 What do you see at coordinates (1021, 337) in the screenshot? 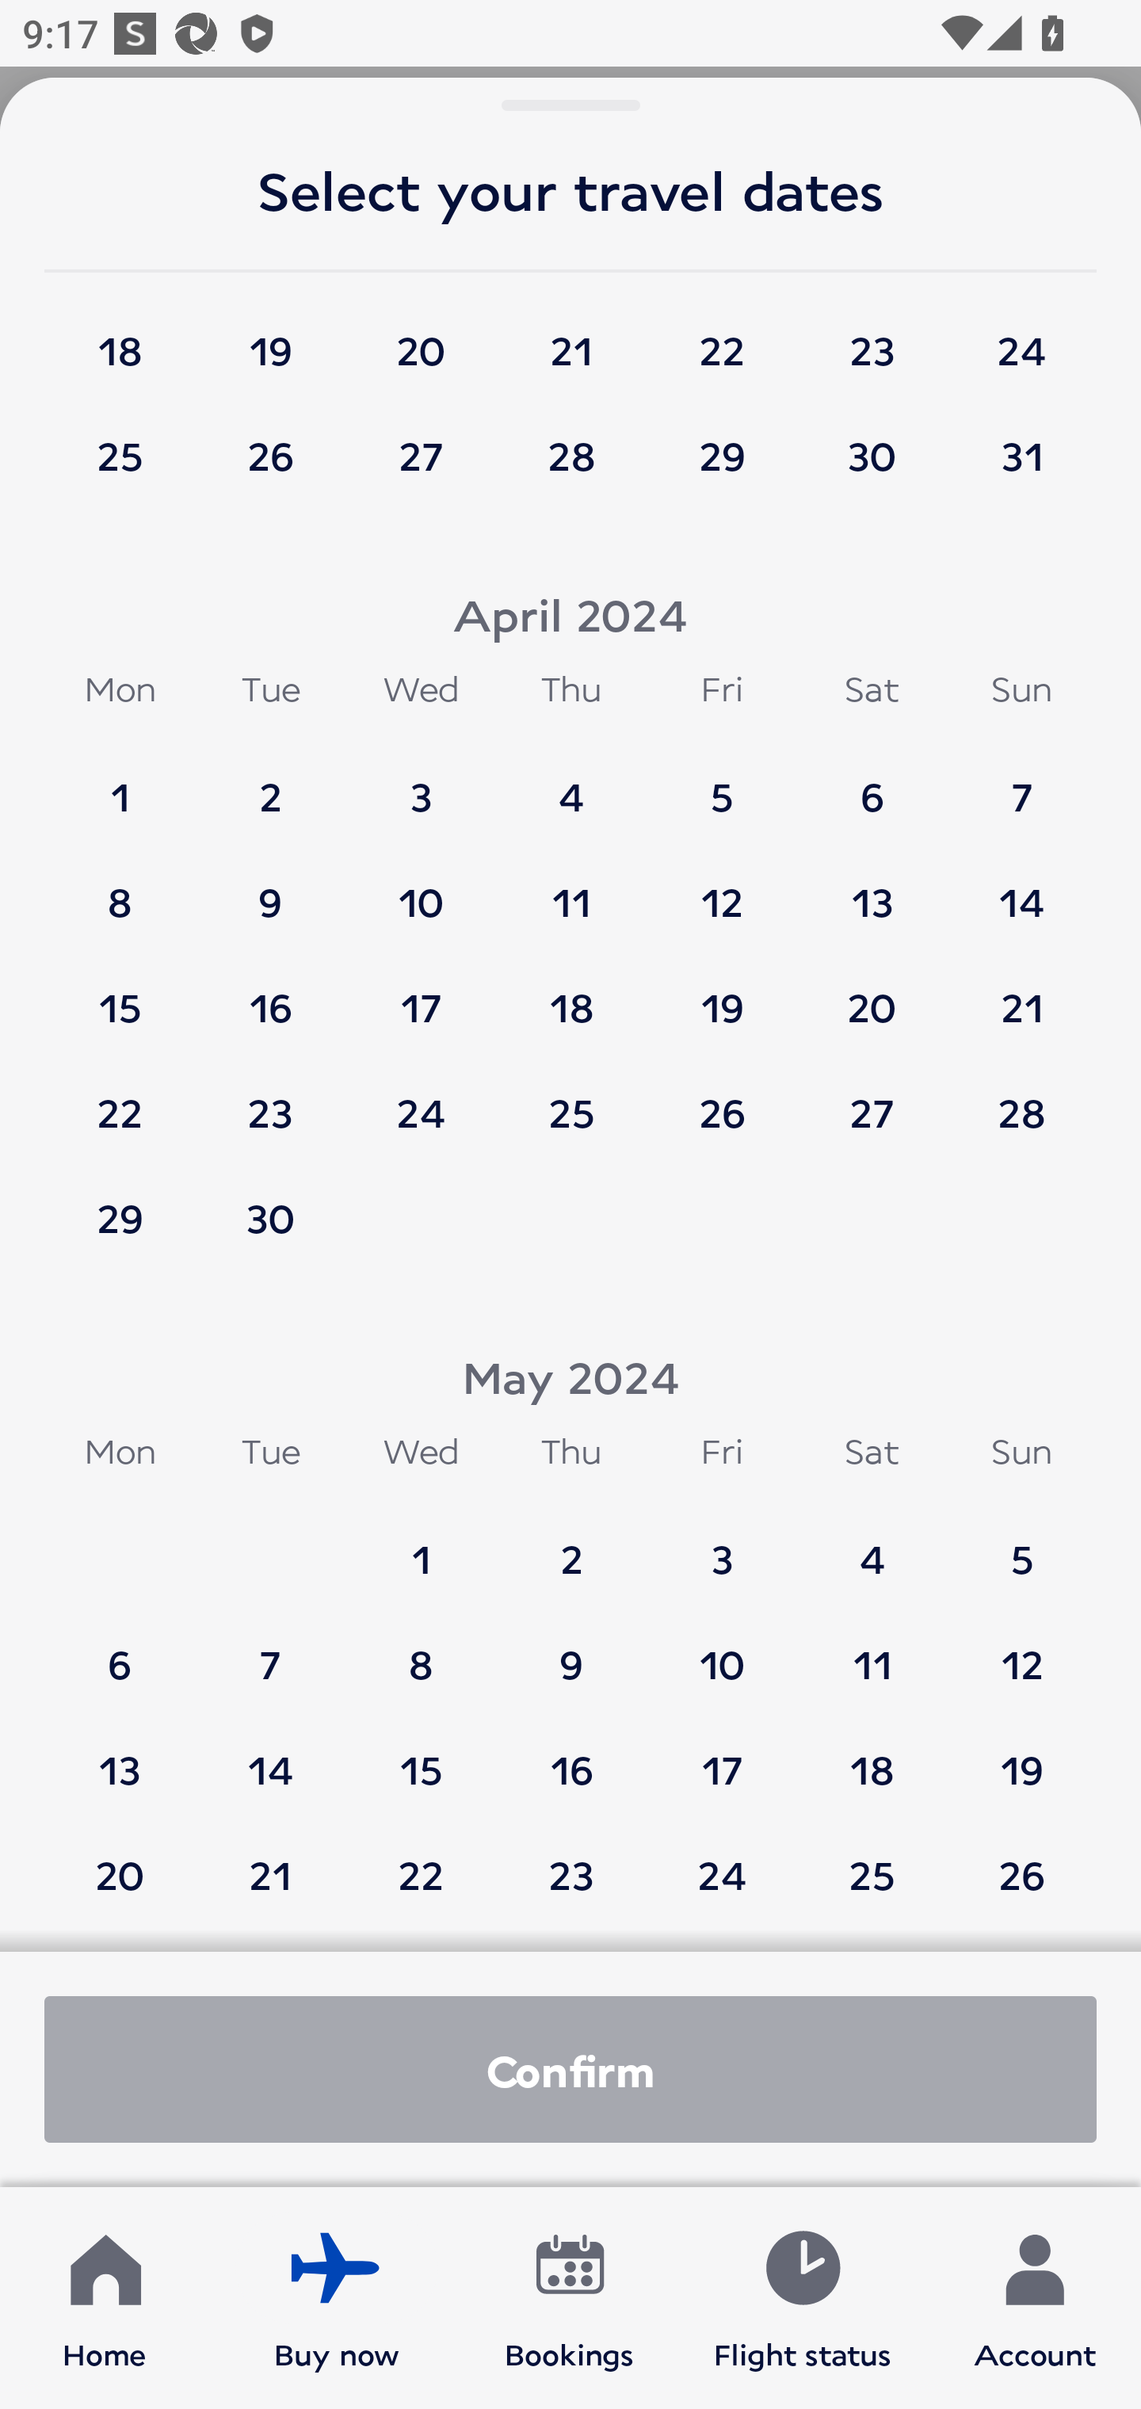
I see `24` at bounding box center [1021, 337].